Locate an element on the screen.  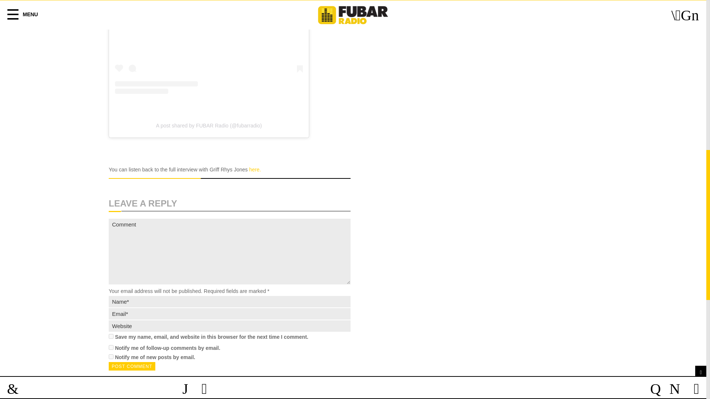
subscribe is located at coordinates (111, 357).